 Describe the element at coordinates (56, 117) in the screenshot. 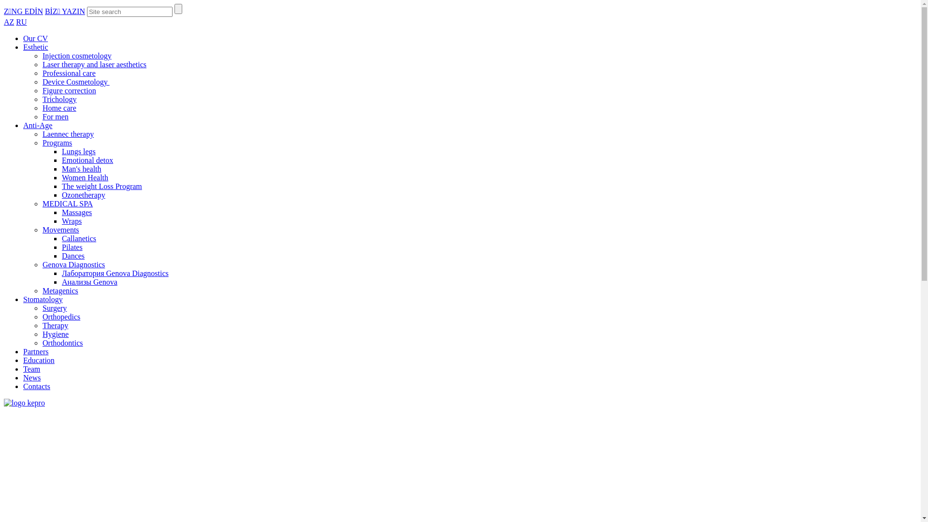

I see `For men` at that location.